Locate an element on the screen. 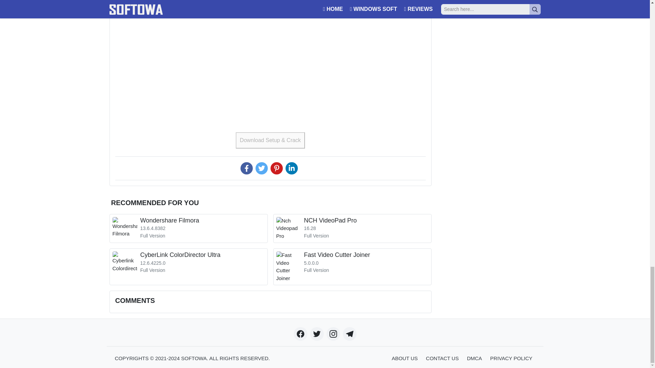 This screenshot has width=655, height=368. NCH VideoPad Pro is located at coordinates (188, 228).